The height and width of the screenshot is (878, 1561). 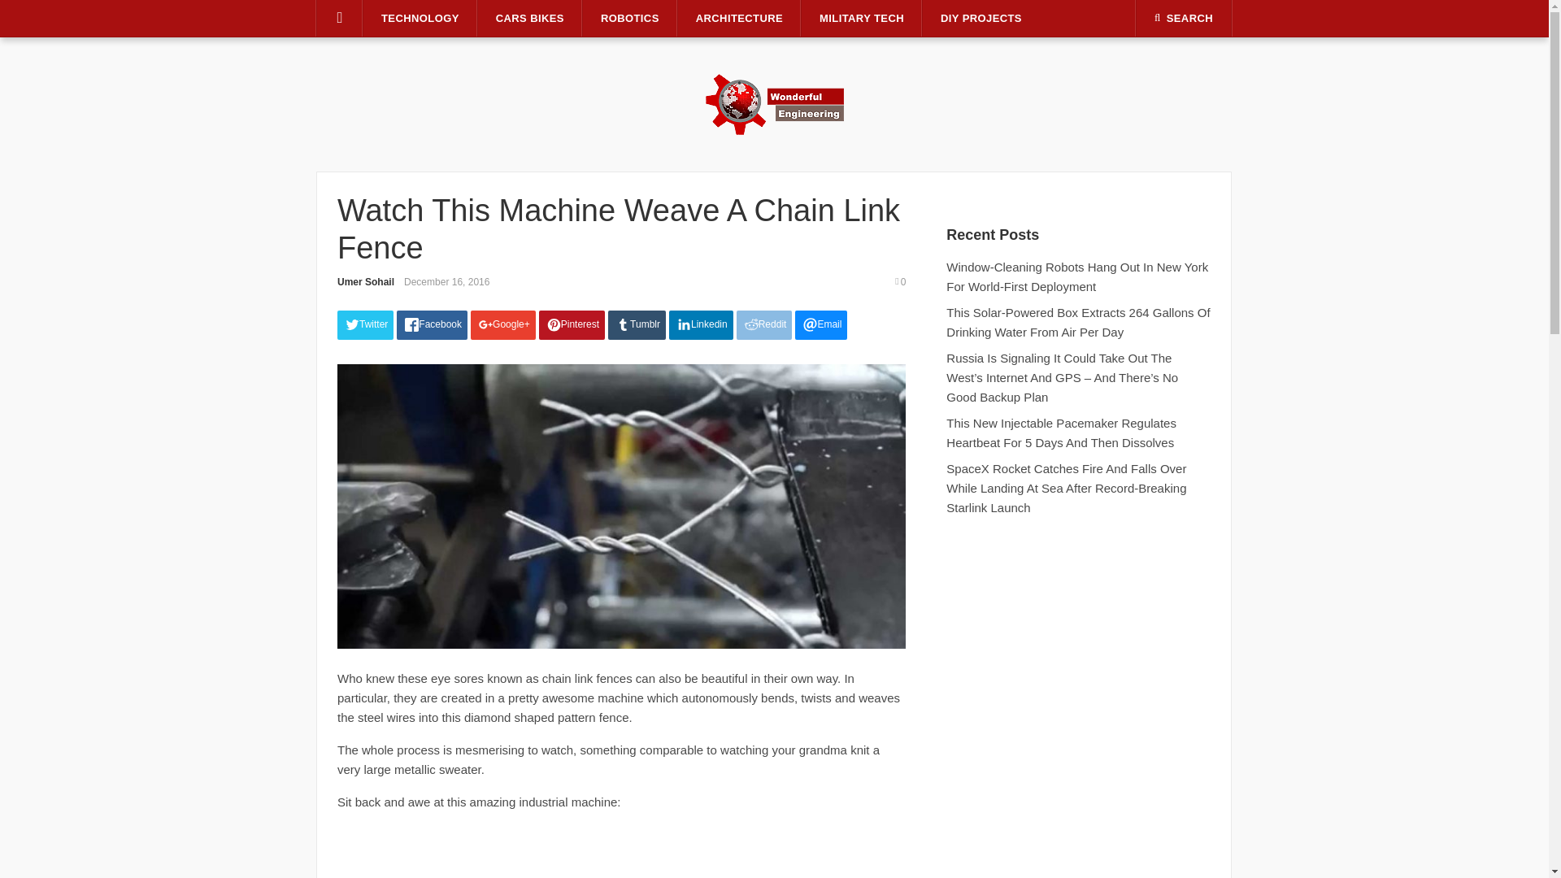 I want to click on MILITARY TECH, so click(x=862, y=19).